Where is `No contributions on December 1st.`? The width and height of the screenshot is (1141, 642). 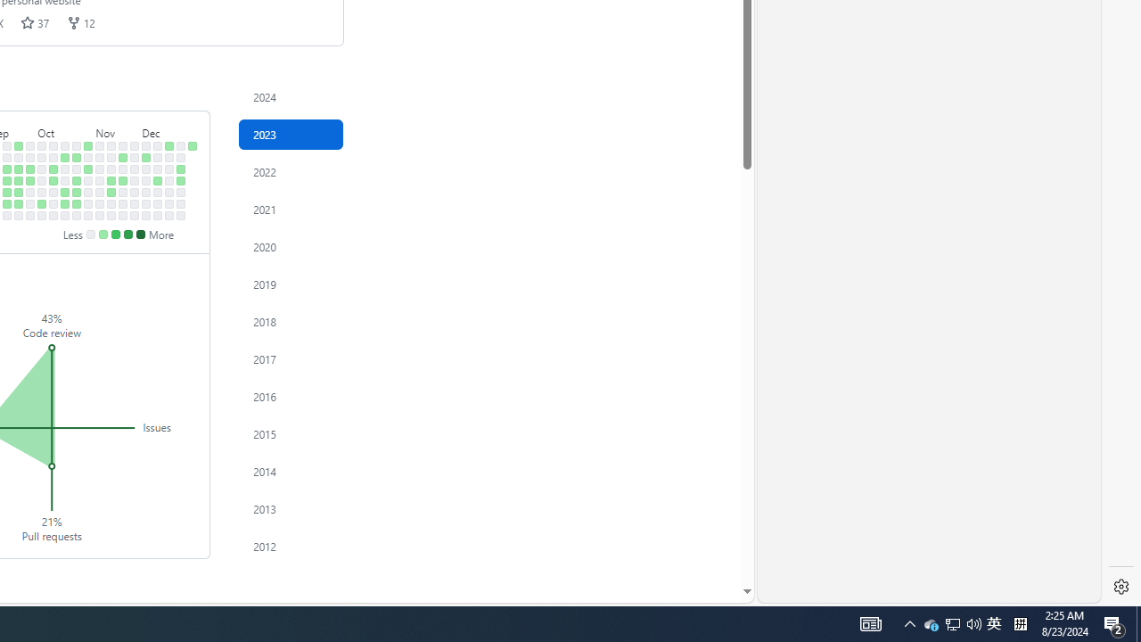
No contributions on December 1st. is located at coordinates (135, 203).